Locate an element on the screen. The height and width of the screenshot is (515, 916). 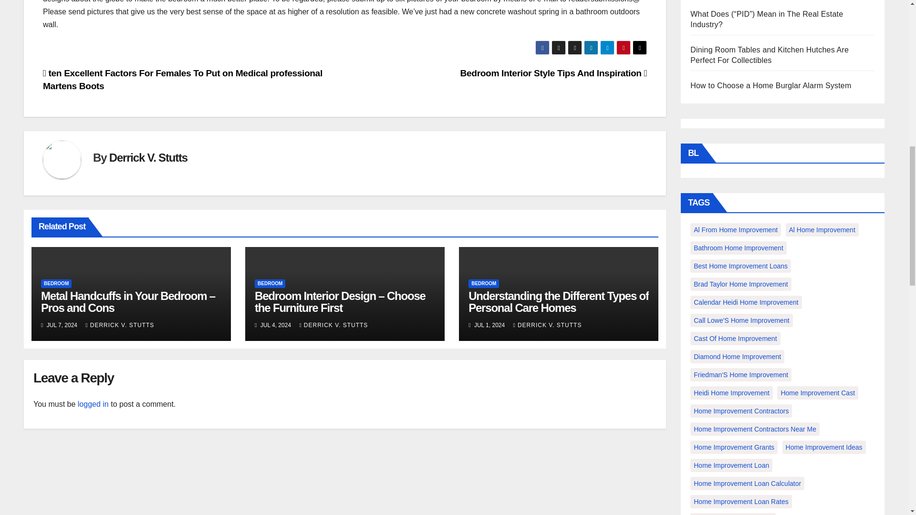
Derrick V. Stutts is located at coordinates (148, 157).